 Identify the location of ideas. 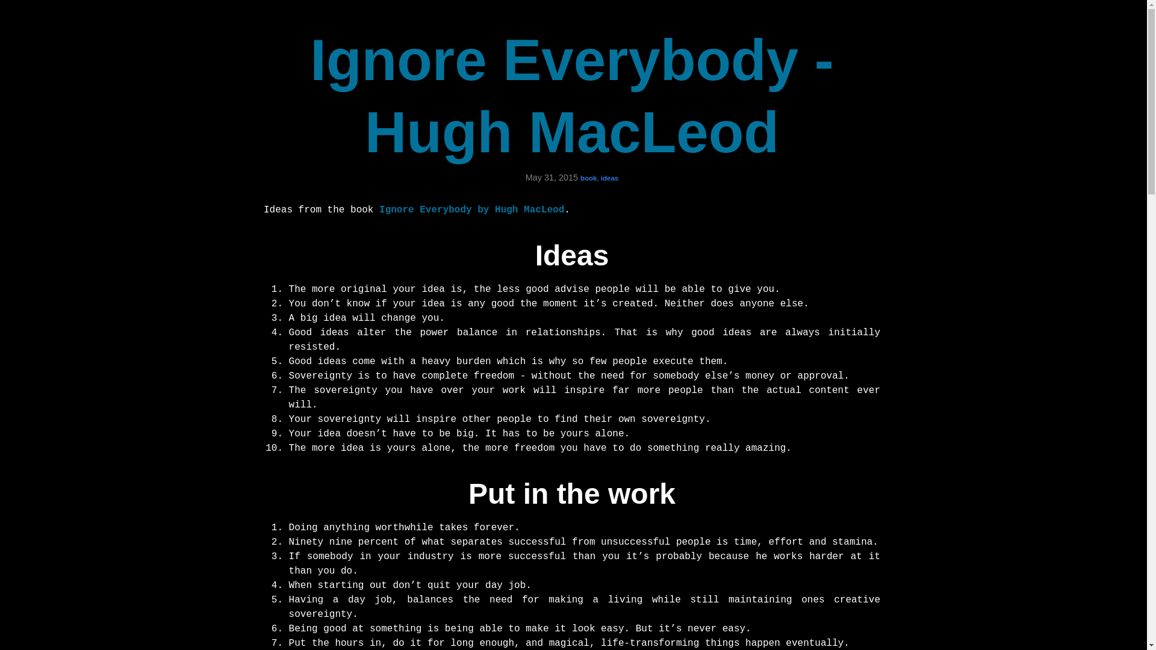
(609, 178).